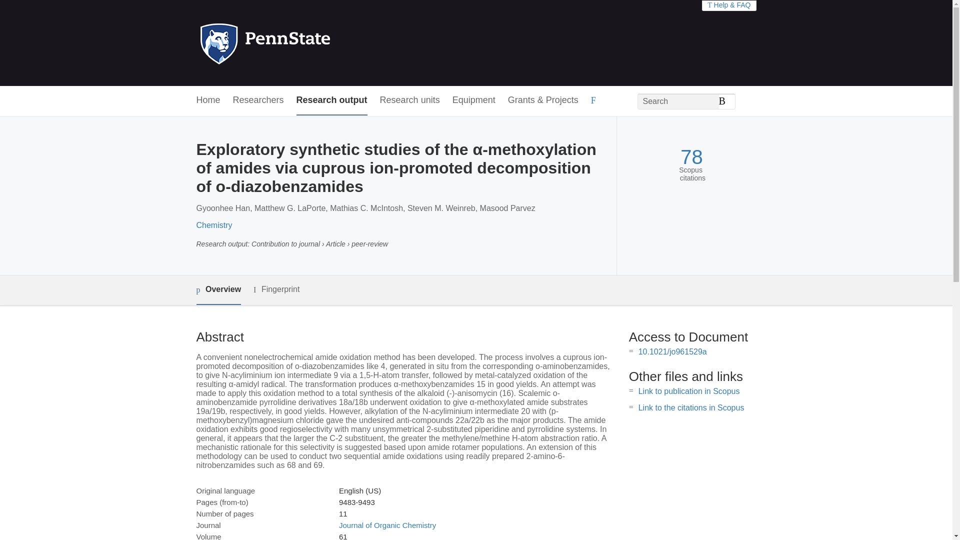 The image size is (960, 540). What do you see at coordinates (473, 100) in the screenshot?
I see `Equipment` at bounding box center [473, 100].